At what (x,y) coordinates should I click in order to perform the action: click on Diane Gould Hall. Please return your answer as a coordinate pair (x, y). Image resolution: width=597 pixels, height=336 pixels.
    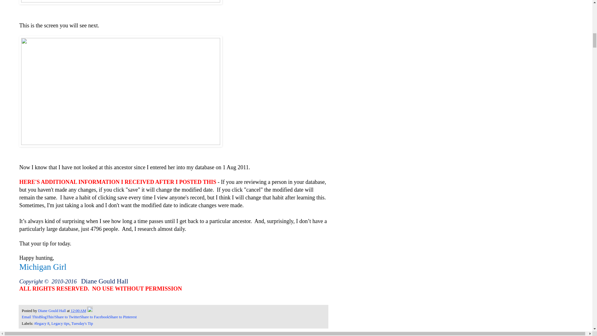
    Looking at the image, I should click on (52, 310).